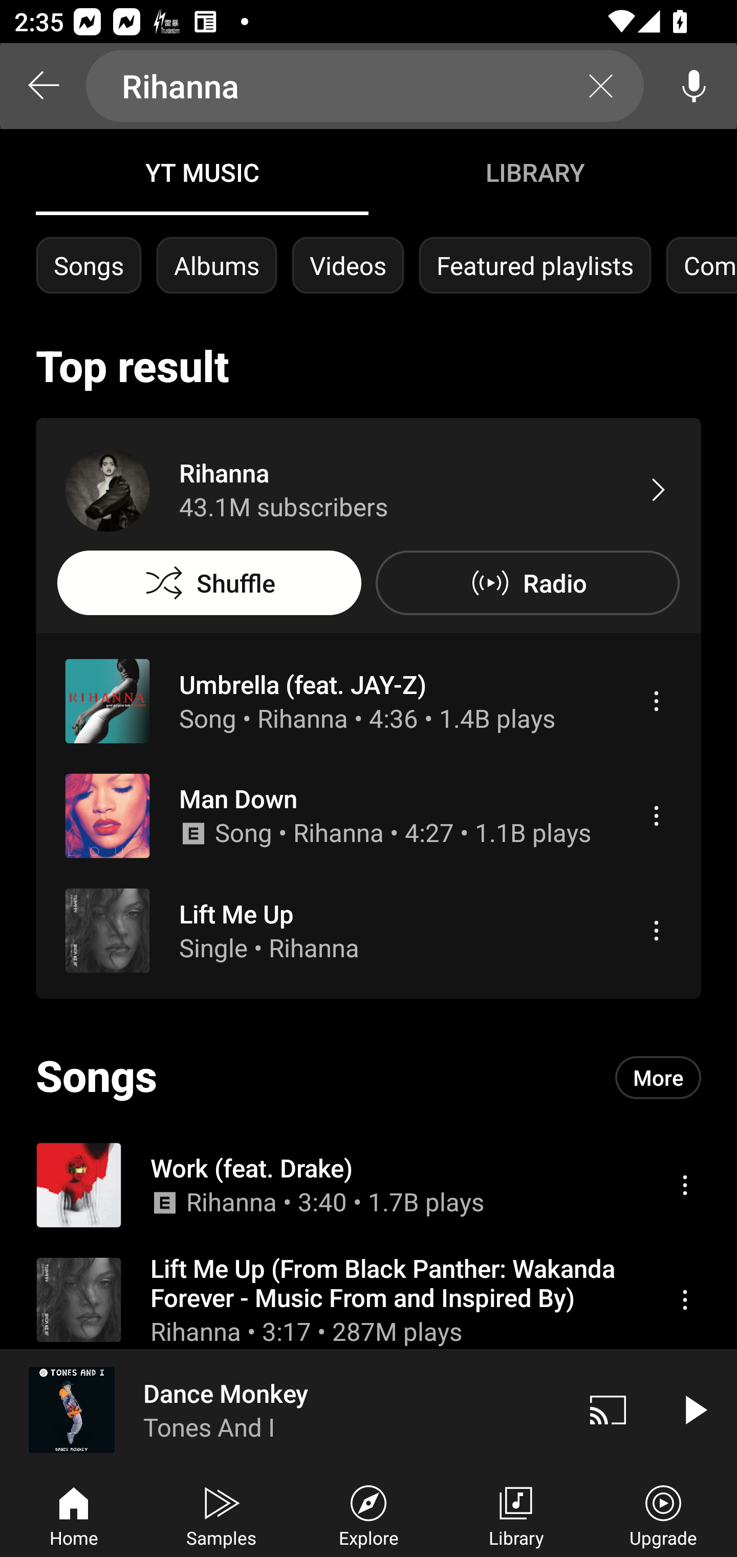 The width and height of the screenshot is (737, 1557). Describe the element at coordinates (694, 86) in the screenshot. I see `Voice search` at that location.